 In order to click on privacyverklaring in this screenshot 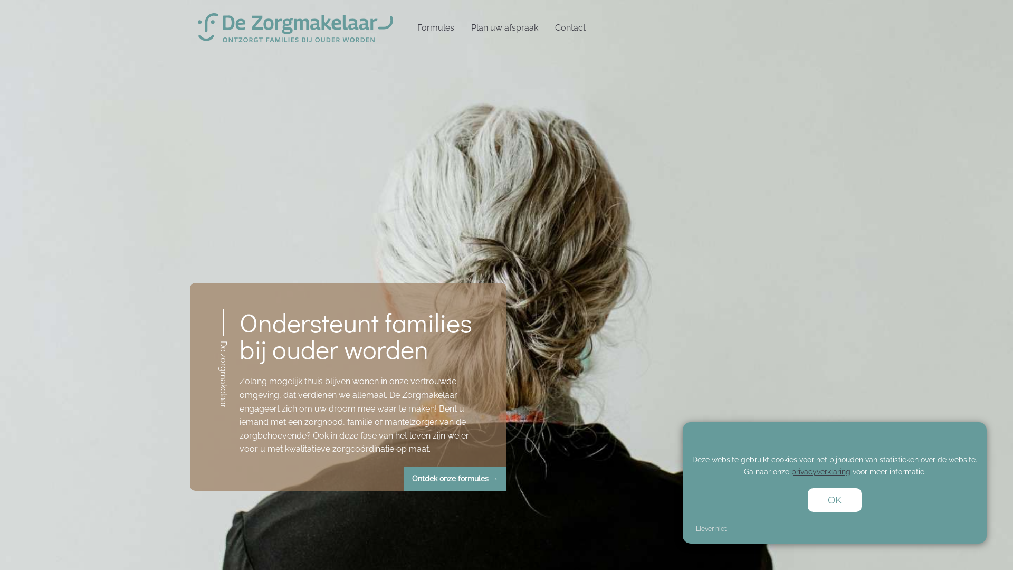, I will do `click(821, 472)`.